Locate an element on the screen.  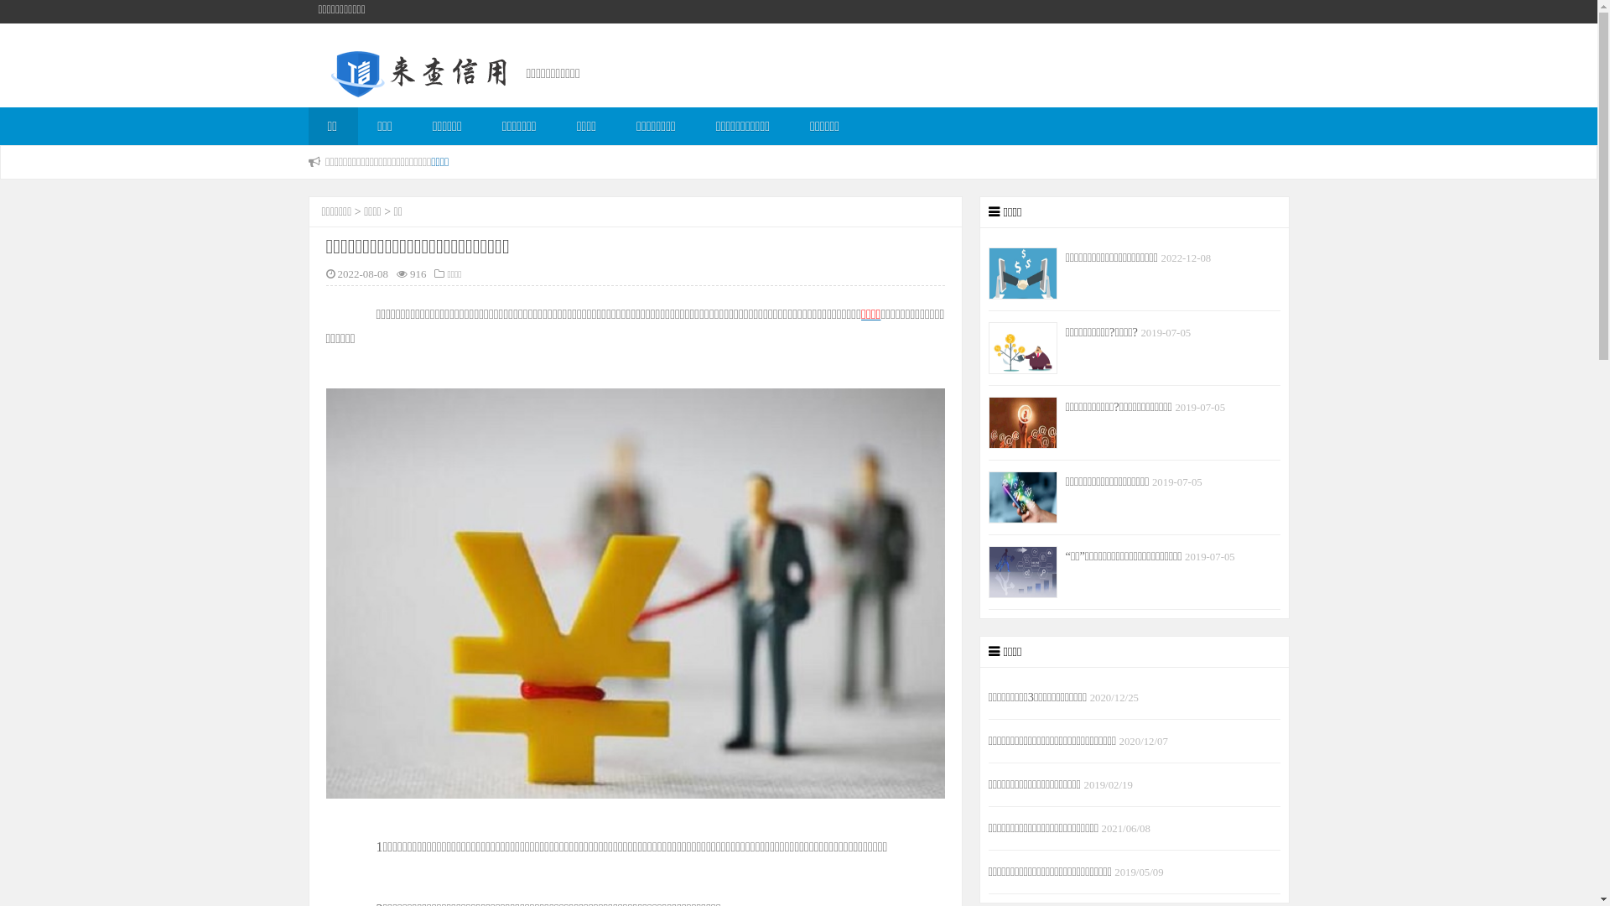
18.jpg is located at coordinates (635, 593).